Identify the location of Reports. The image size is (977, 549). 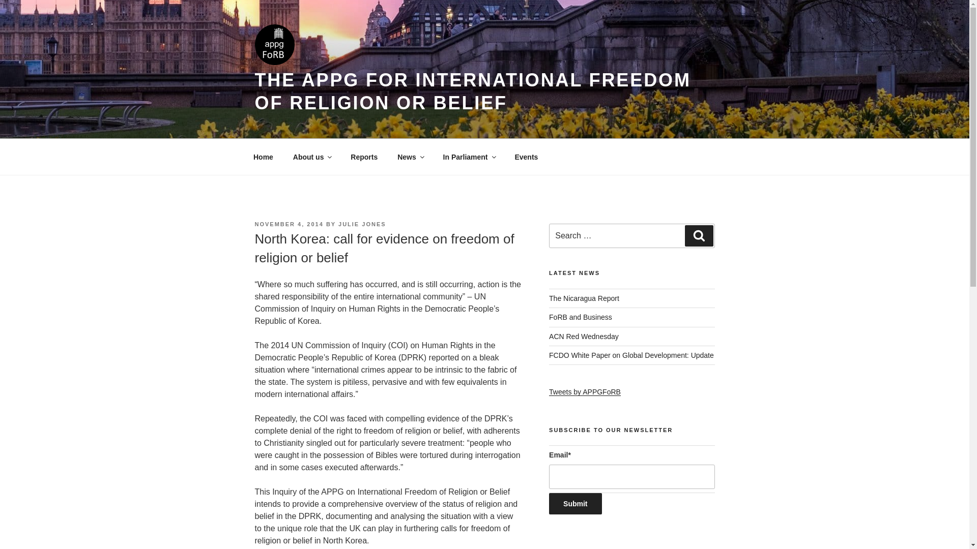
(364, 157).